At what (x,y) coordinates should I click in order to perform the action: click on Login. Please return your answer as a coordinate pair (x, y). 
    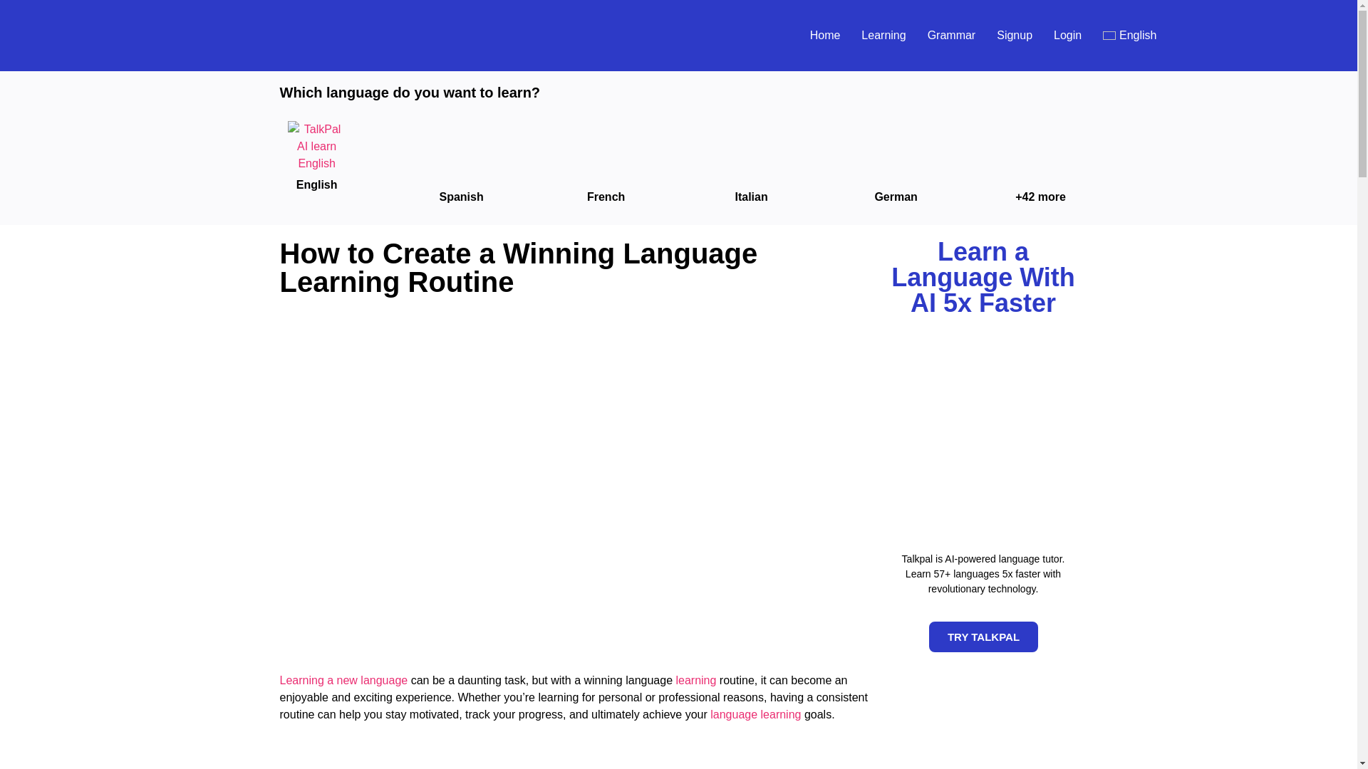
    Looking at the image, I should click on (1067, 35).